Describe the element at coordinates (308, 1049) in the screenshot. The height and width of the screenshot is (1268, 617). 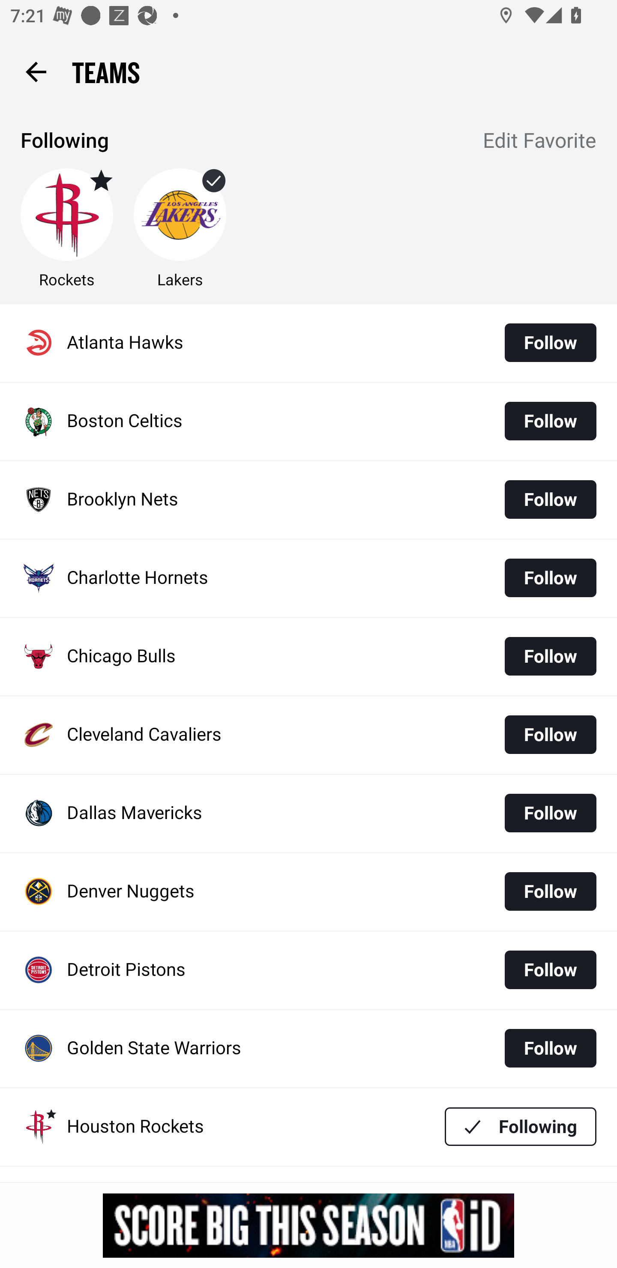
I see `Golden State Warriors Follow` at that location.